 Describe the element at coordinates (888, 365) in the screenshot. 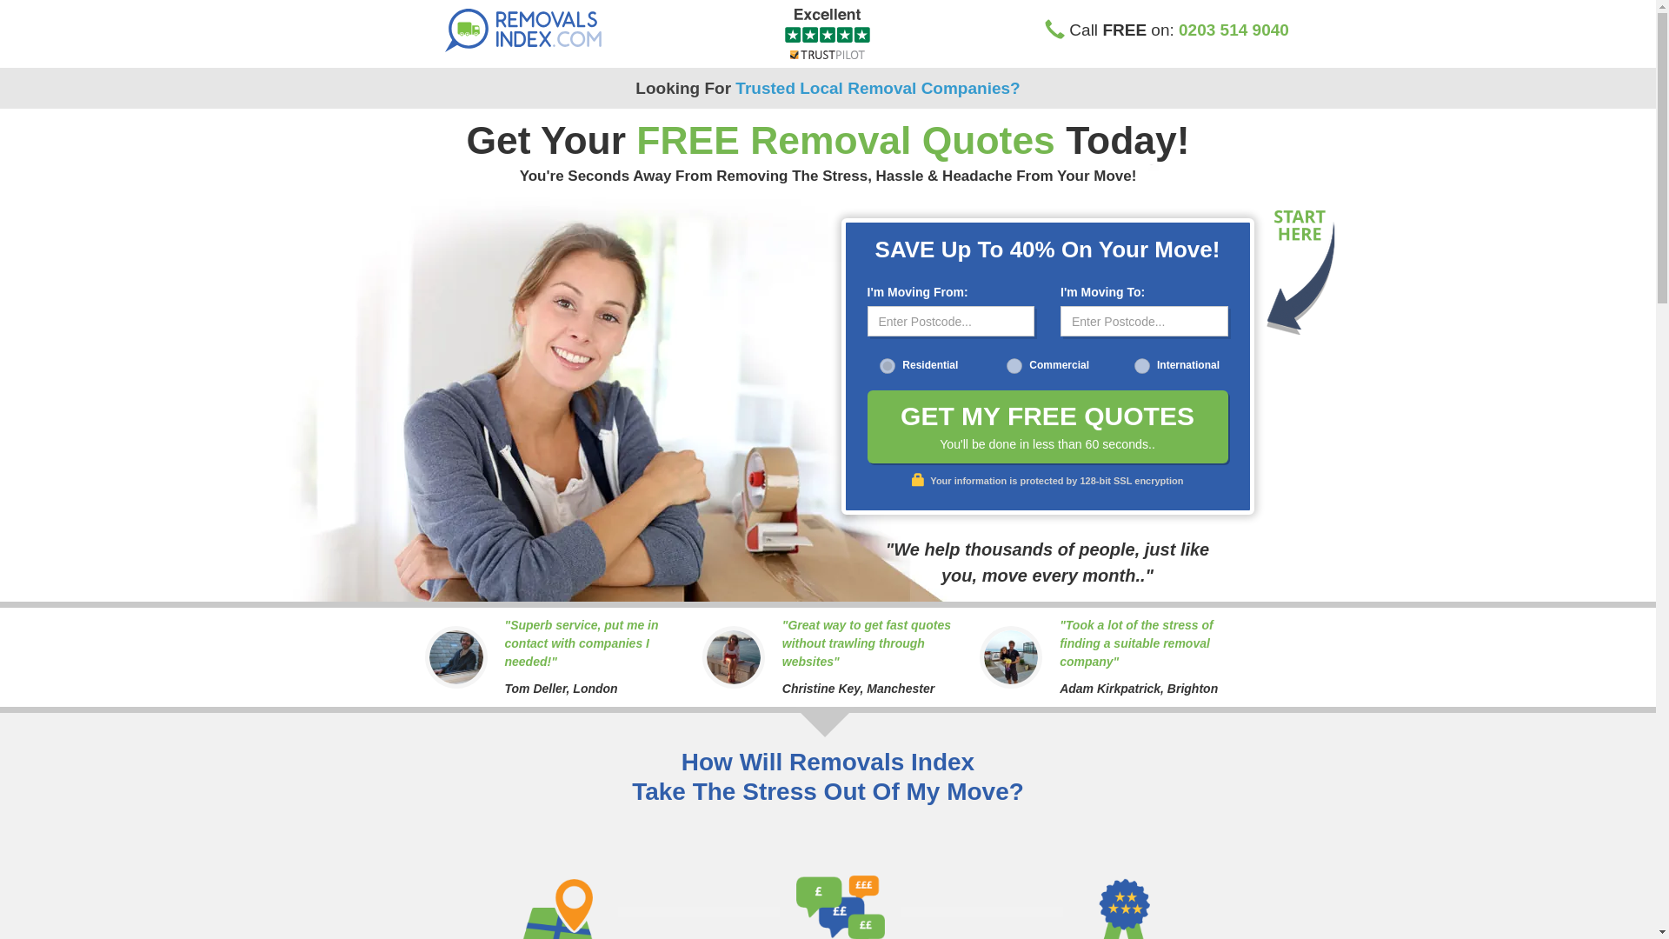

I see `Residential` at that location.